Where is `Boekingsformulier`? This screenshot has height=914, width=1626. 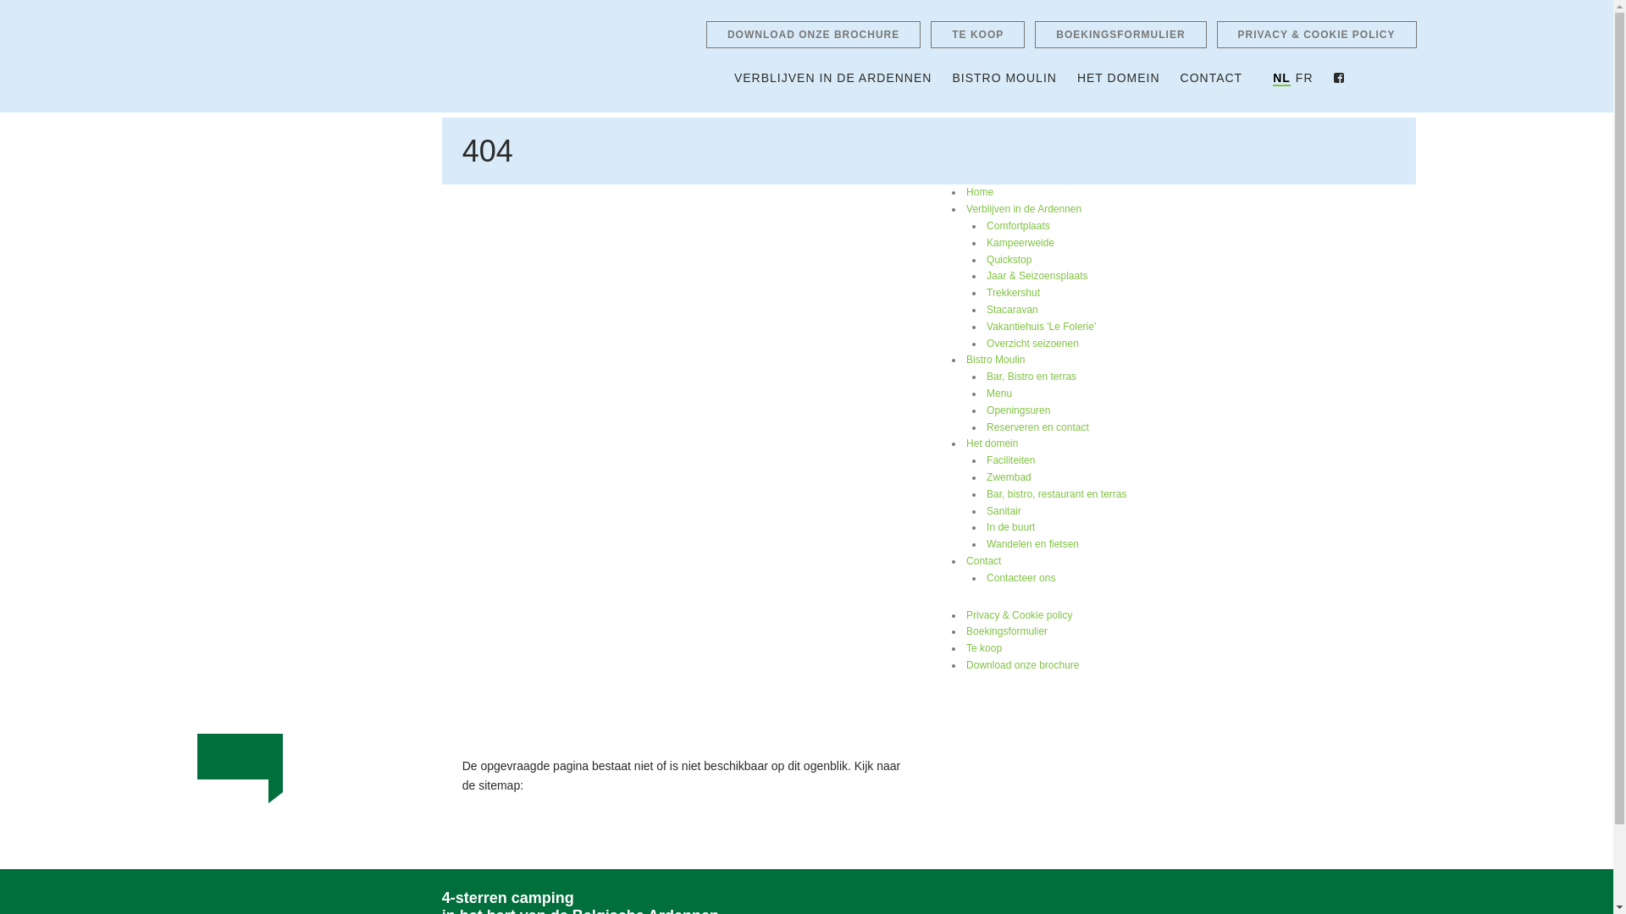
Boekingsformulier is located at coordinates (1007, 631).